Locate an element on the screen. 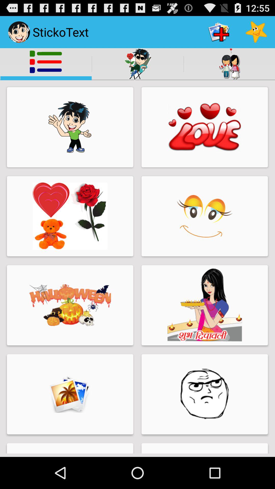 This screenshot has width=275, height=489. select the image below the heart image is located at coordinates (205, 216).